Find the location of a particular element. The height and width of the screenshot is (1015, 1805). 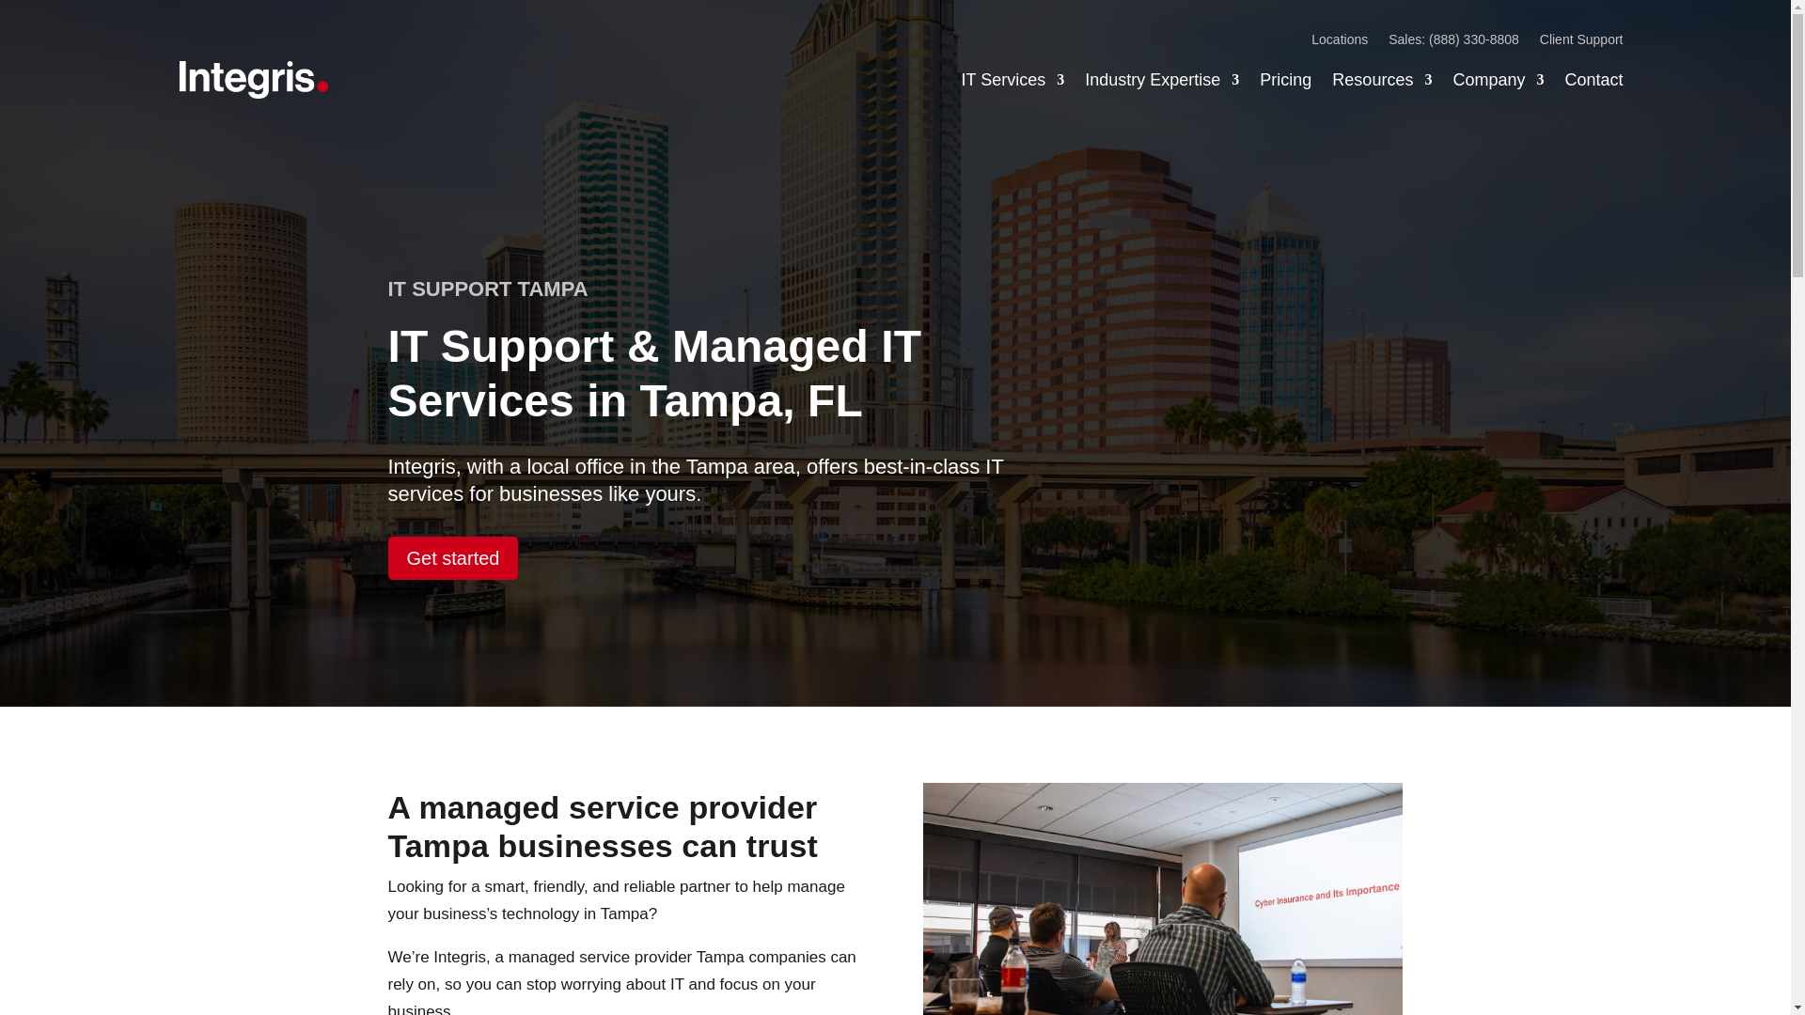

Industry Expertise is located at coordinates (1161, 80).